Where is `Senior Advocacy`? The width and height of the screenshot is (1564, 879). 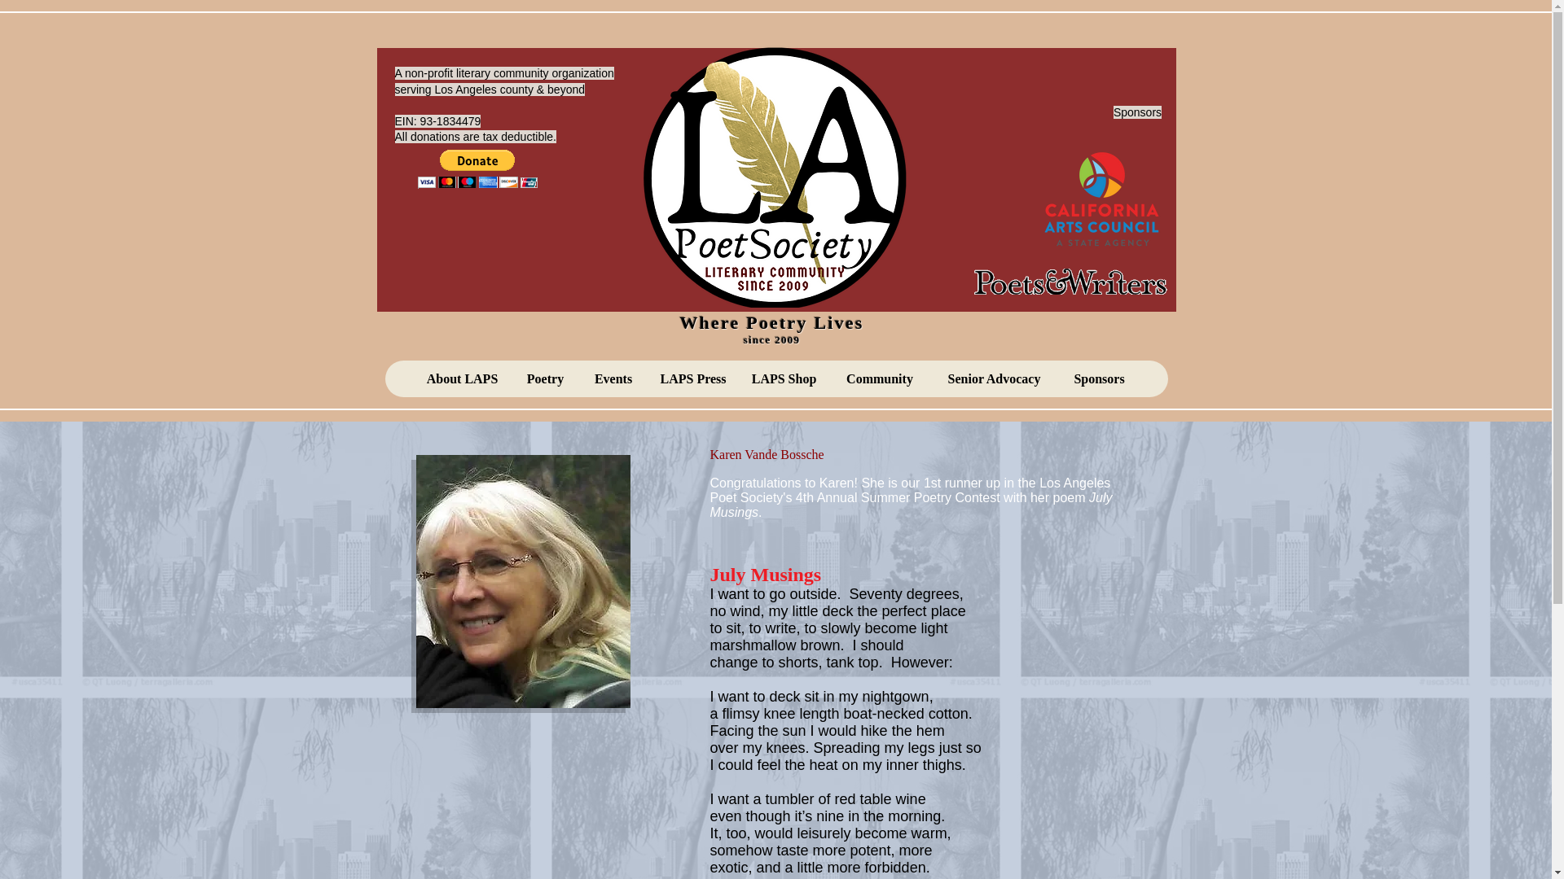 Senior Advocacy is located at coordinates (994, 378).